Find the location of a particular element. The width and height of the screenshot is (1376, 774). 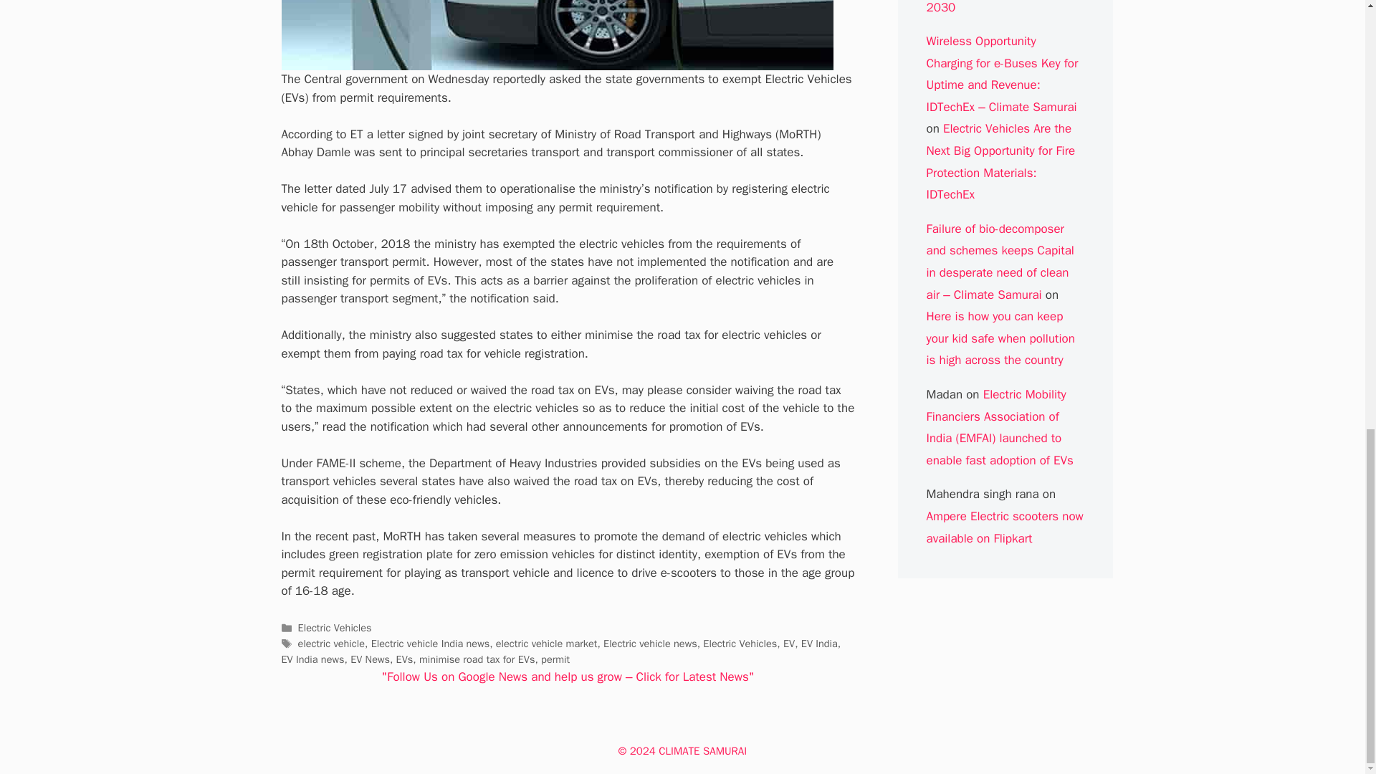

electric vehicle market is located at coordinates (546, 644).